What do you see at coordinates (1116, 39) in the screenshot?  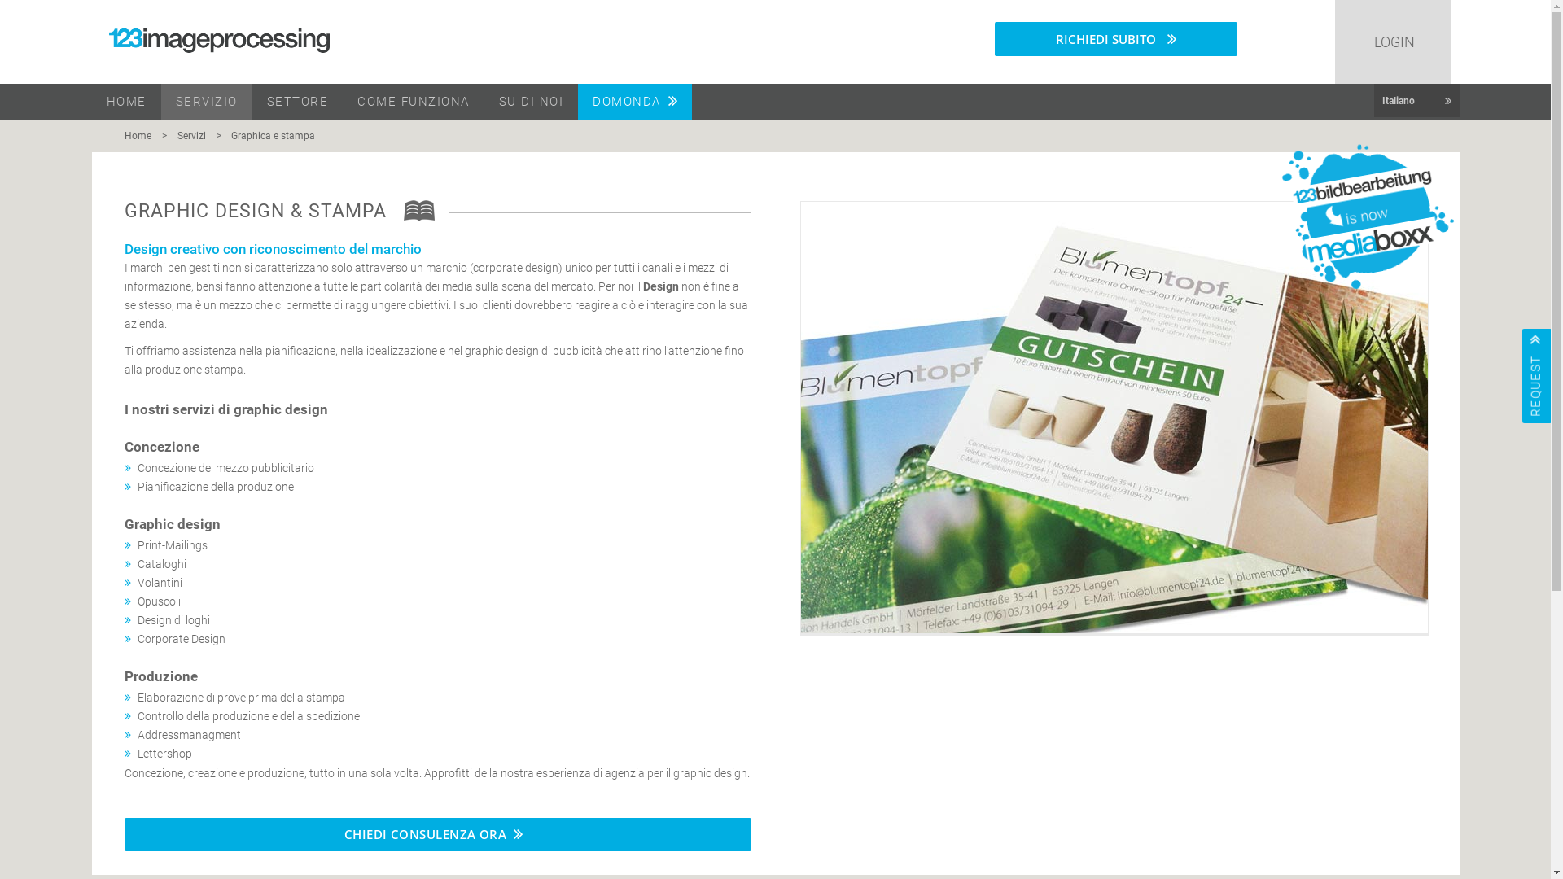 I see `RICHIEDI SUBITO` at bounding box center [1116, 39].